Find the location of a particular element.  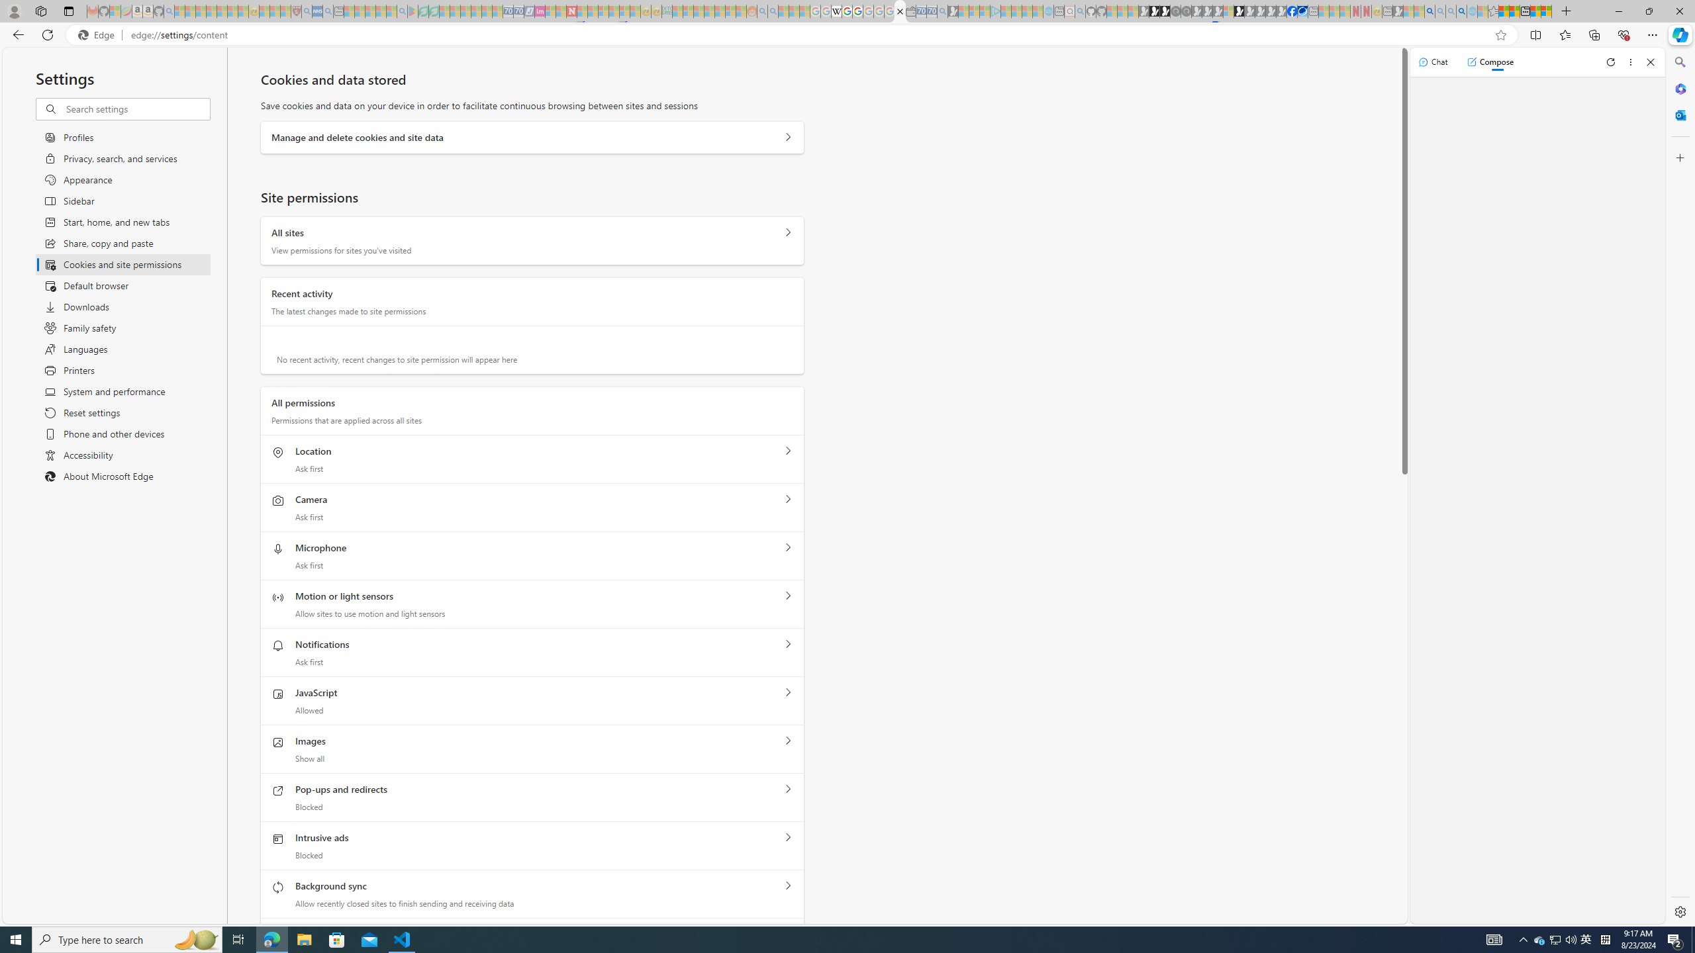

Google Chrome Internet Browser Download - Search Images is located at coordinates (1462, 11).